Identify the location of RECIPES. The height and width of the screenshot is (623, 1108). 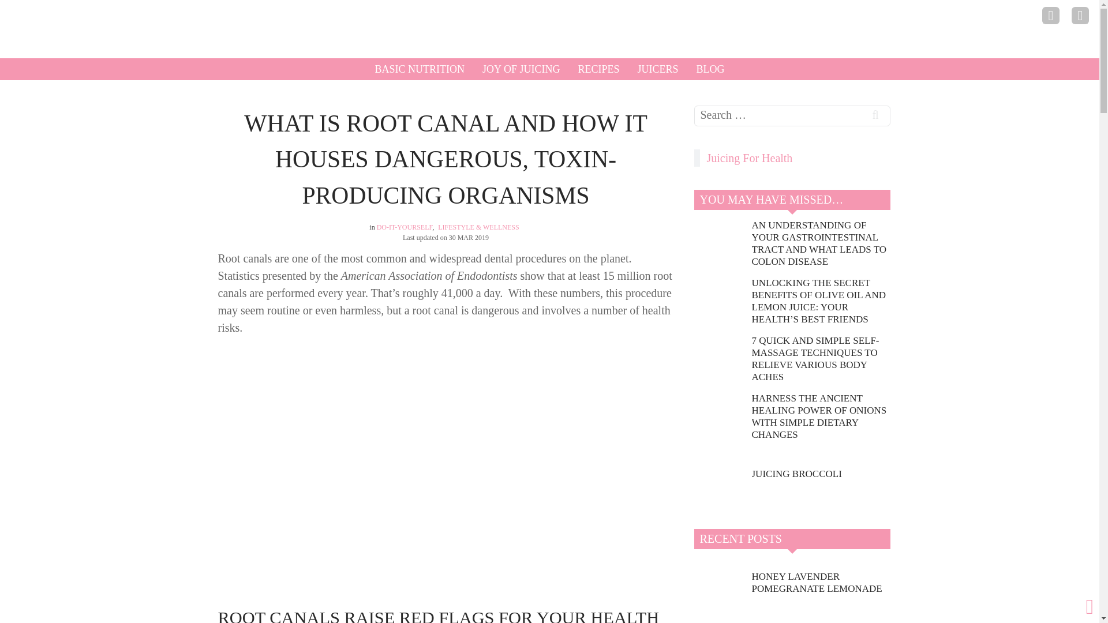
(598, 69).